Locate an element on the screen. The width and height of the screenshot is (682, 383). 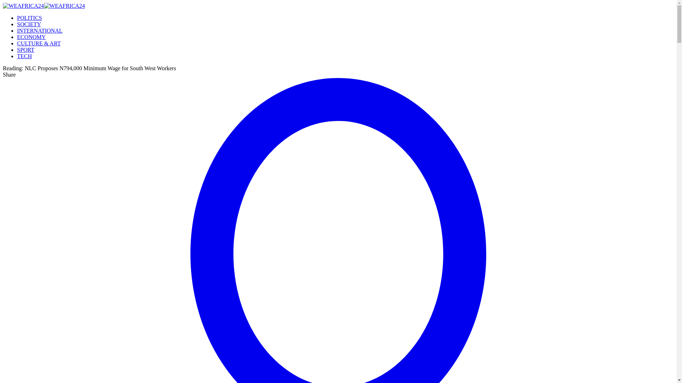
INTERNATIONAL is located at coordinates (40, 30).